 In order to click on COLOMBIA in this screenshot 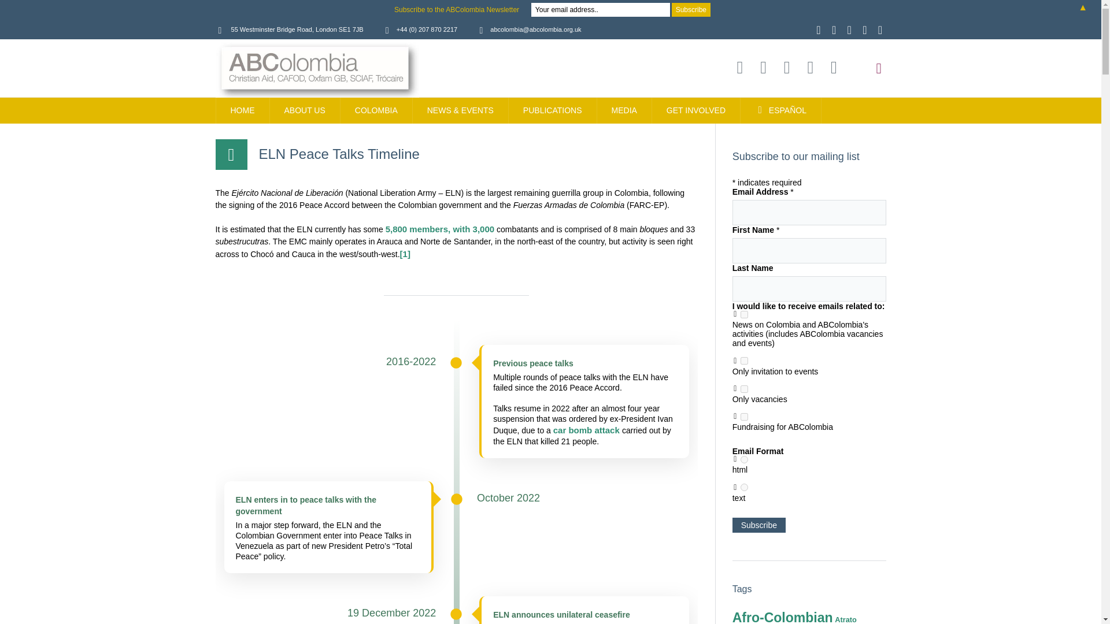, I will do `click(377, 110)`.